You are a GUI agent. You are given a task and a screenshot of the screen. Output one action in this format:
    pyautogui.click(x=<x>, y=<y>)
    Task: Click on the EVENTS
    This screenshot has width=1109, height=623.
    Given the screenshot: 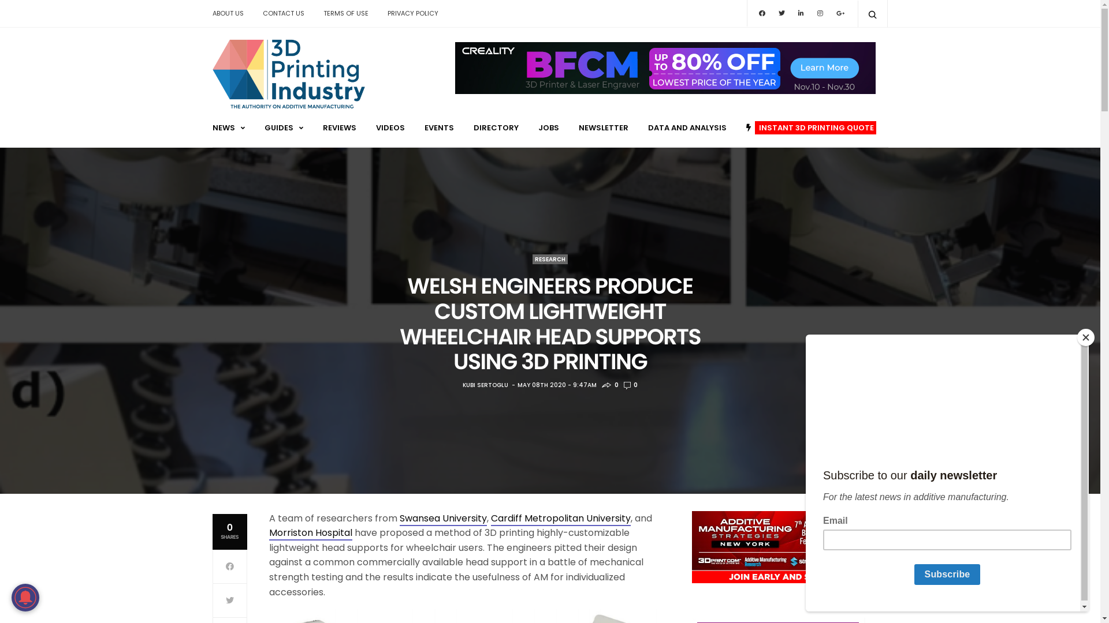 What is the action you would take?
    pyautogui.click(x=439, y=128)
    